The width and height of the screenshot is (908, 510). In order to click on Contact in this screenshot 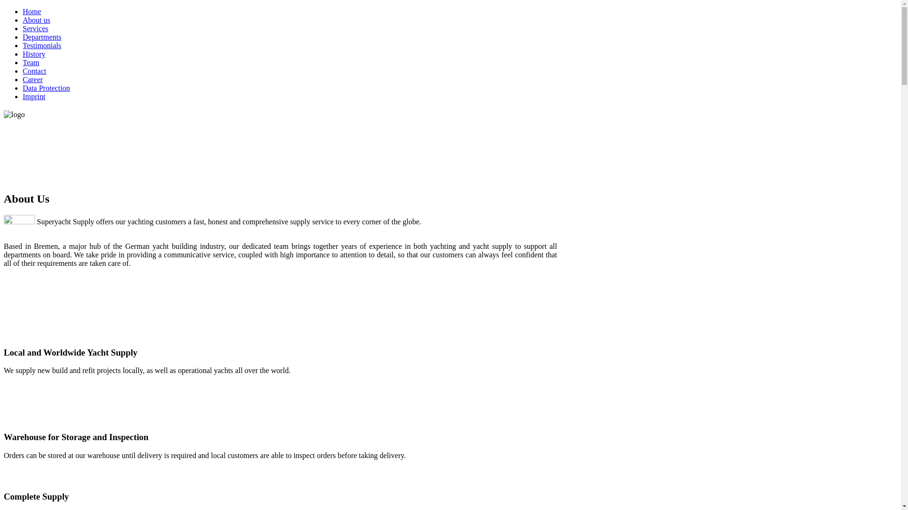, I will do `click(35, 71)`.